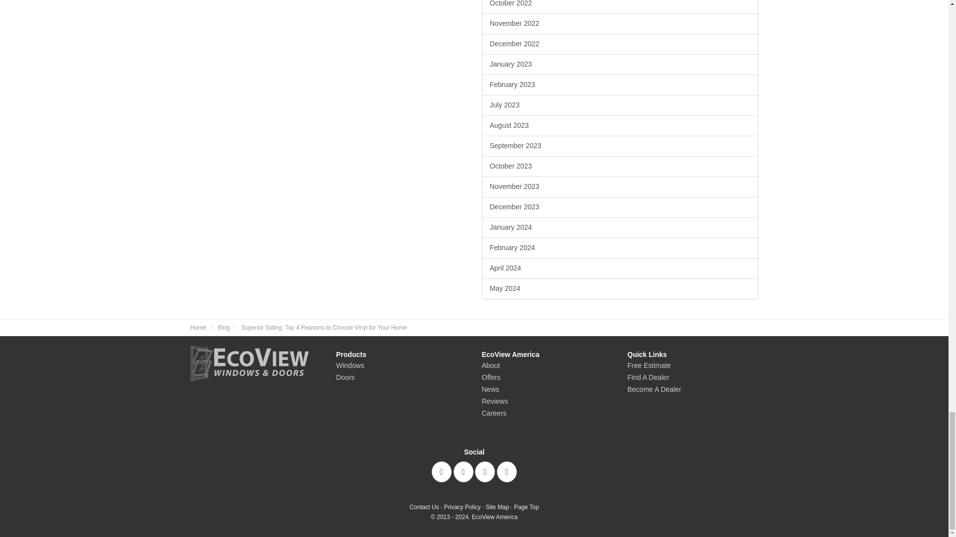 The height and width of the screenshot is (537, 956). Describe the element at coordinates (507, 471) in the screenshot. I see `Houzz` at that location.